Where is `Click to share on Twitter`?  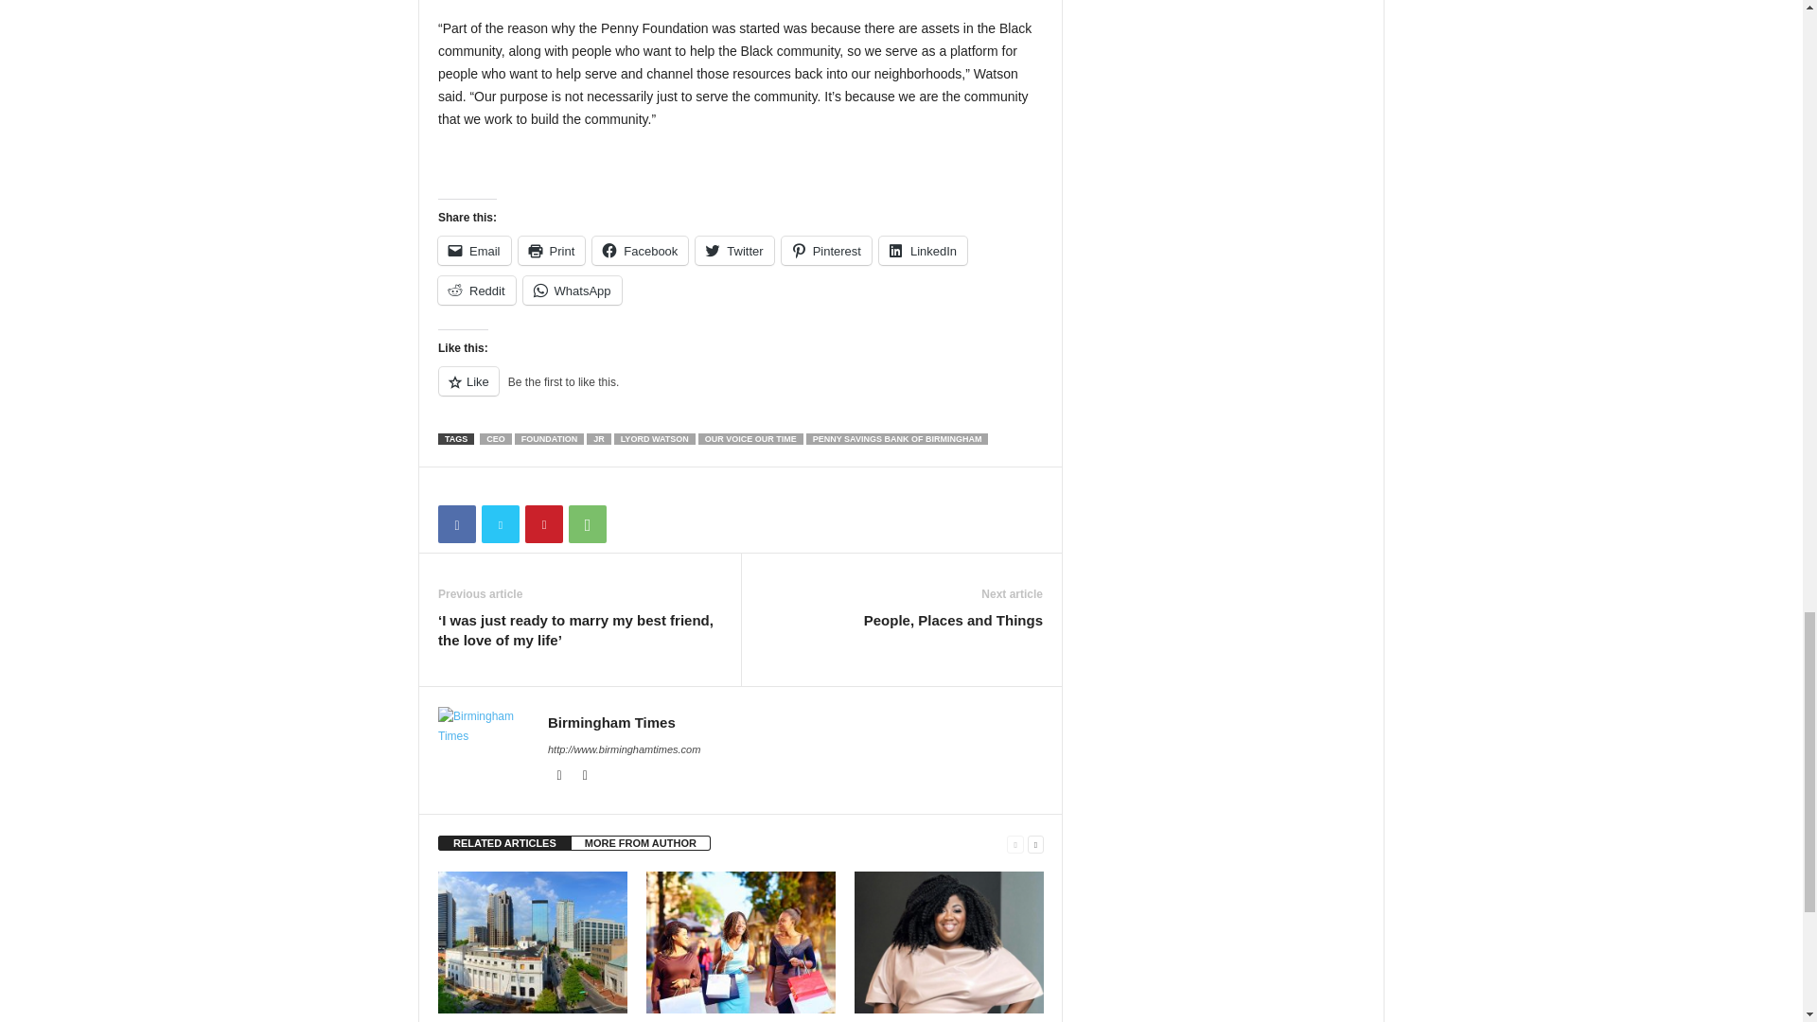
Click to share on Twitter is located at coordinates (734, 250).